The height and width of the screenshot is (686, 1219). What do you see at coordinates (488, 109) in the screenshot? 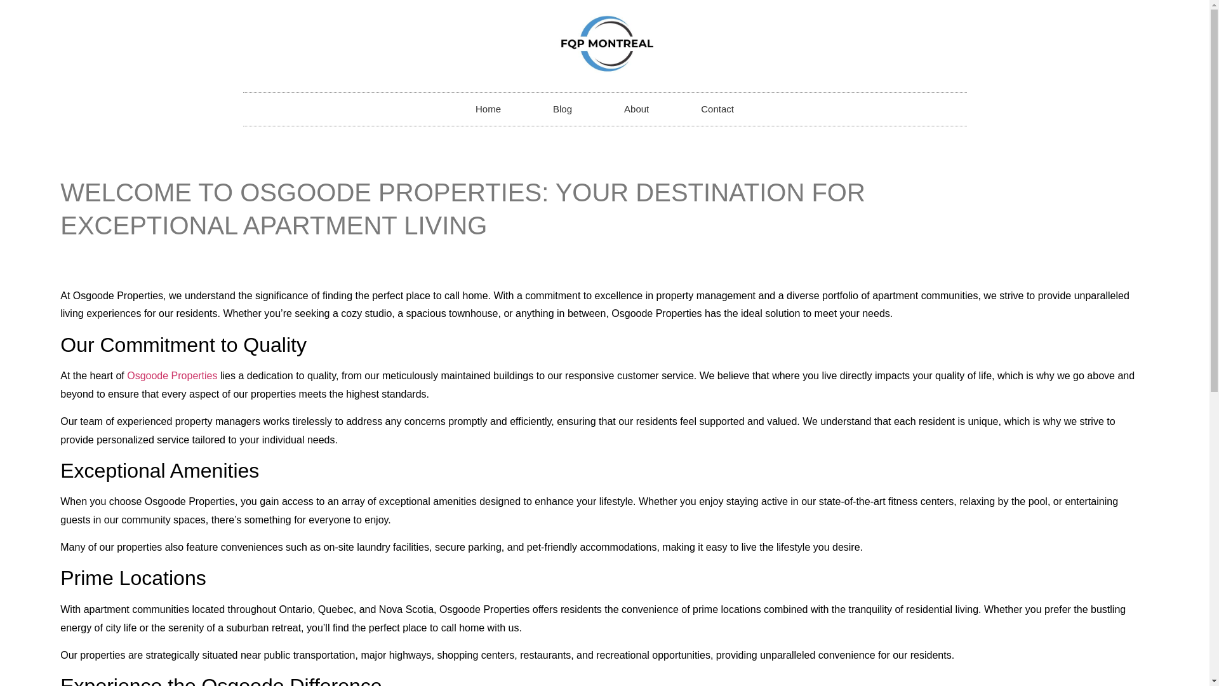
I see `Home` at bounding box center [488, 109].